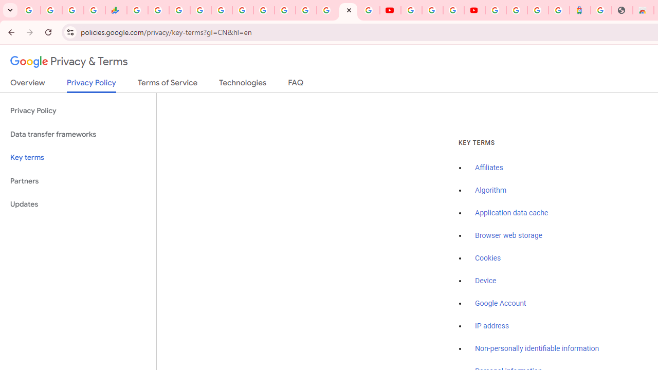  I want to click on Cookies, so click(488, 258).